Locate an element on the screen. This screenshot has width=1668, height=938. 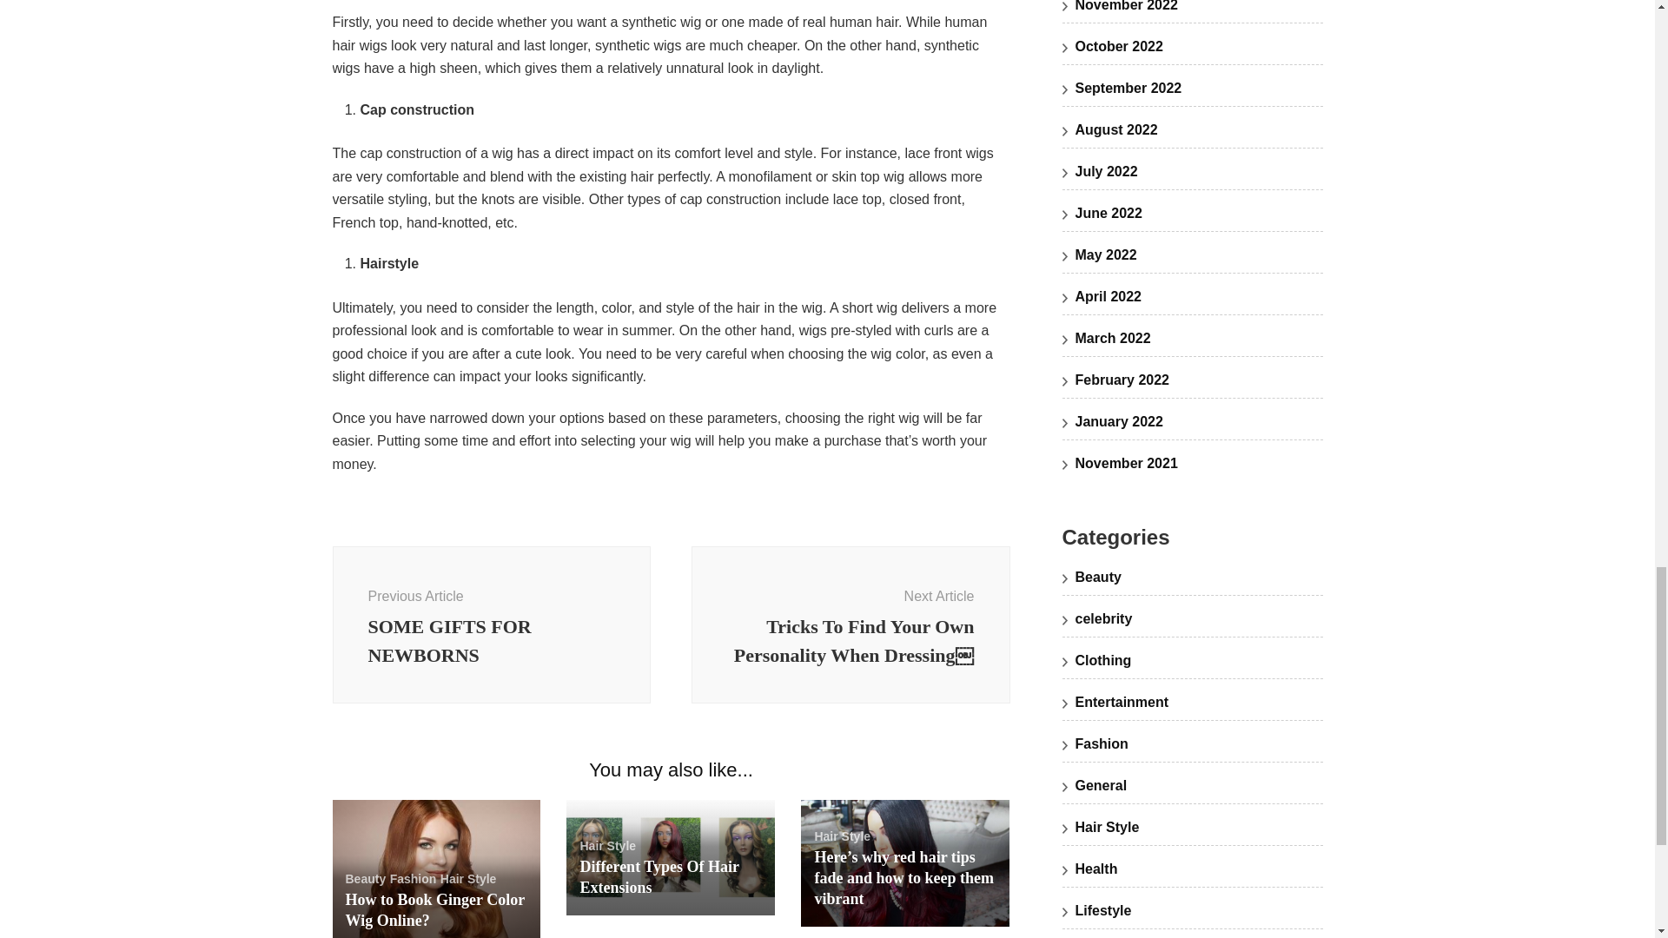
Hair Style is located at coordinates (842, 836).